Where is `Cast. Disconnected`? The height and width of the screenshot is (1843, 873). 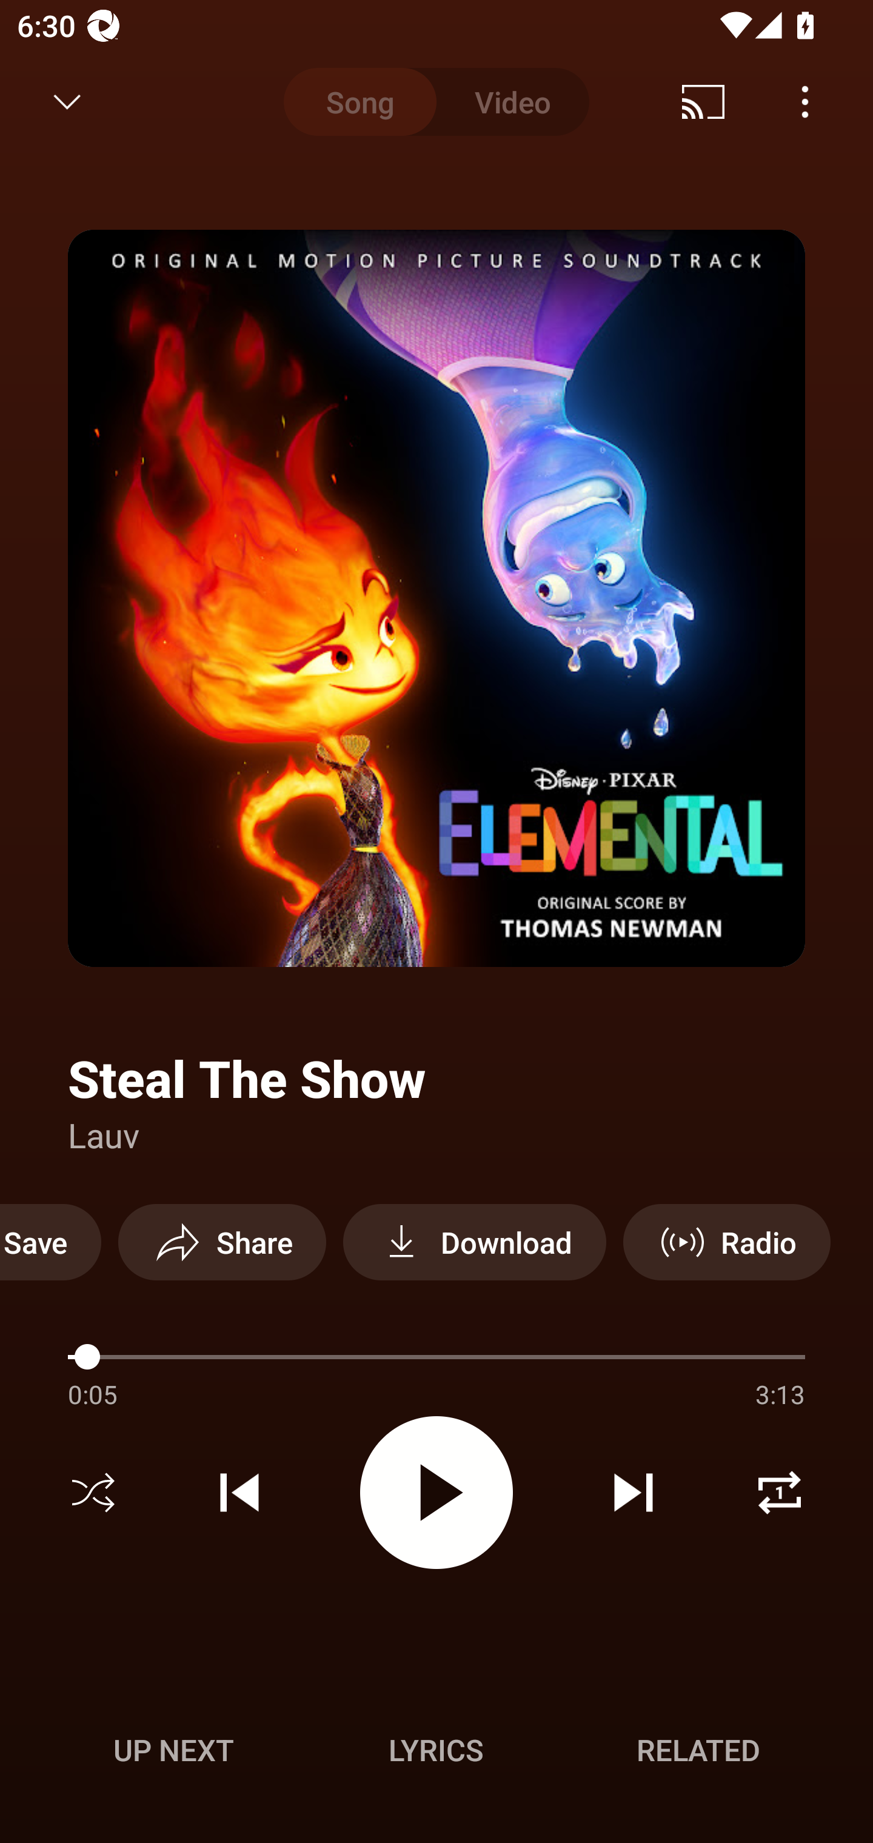
Cast. Disconnected is located at coordinates (703, 102).